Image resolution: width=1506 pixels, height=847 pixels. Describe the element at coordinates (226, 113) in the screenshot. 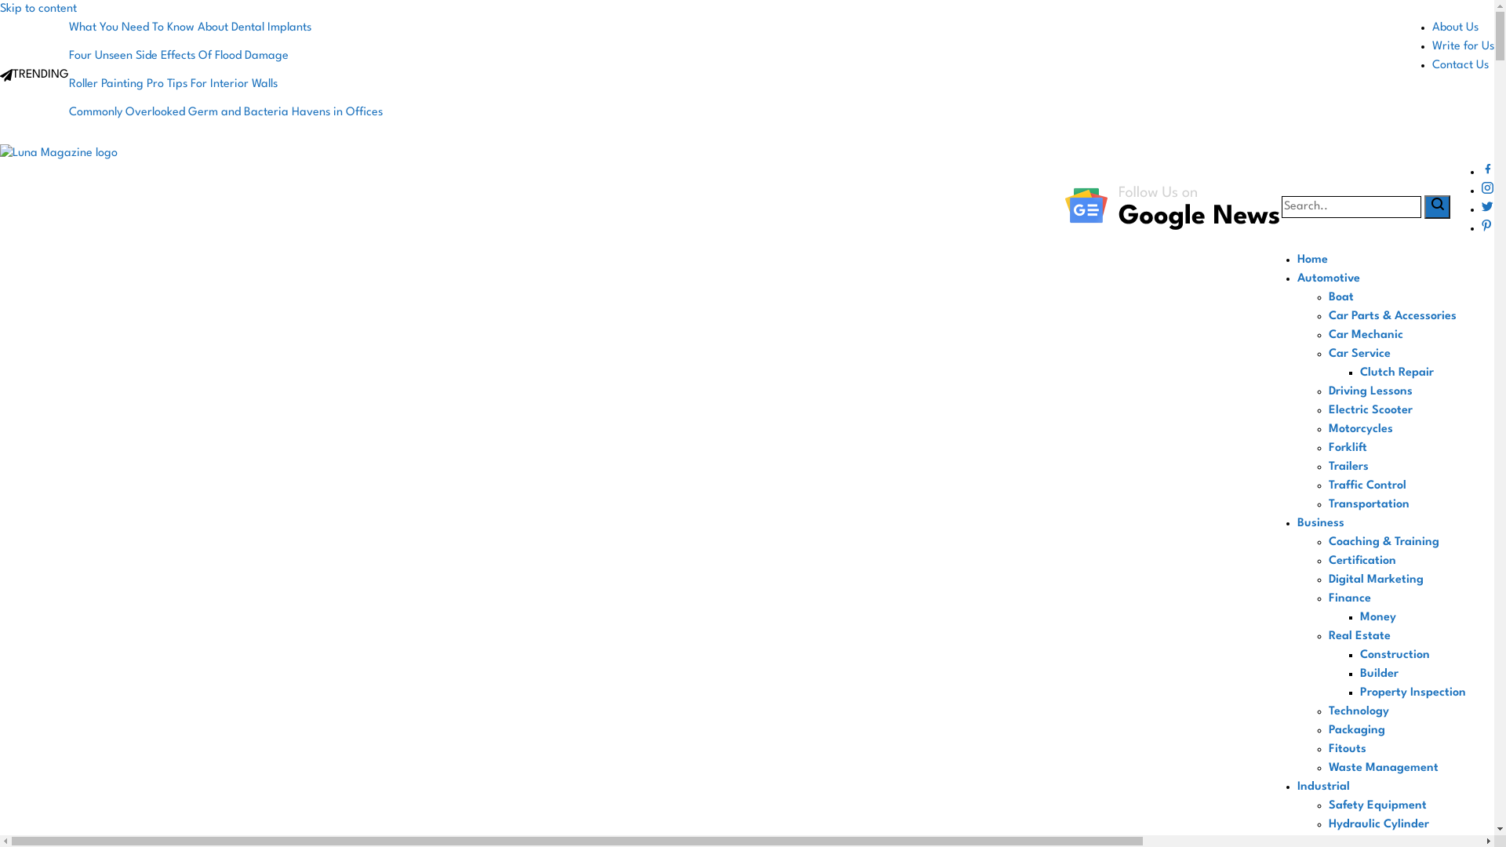

I see `Commonly Overlooked Germ and Bacteria Havens in Offices` at that location.